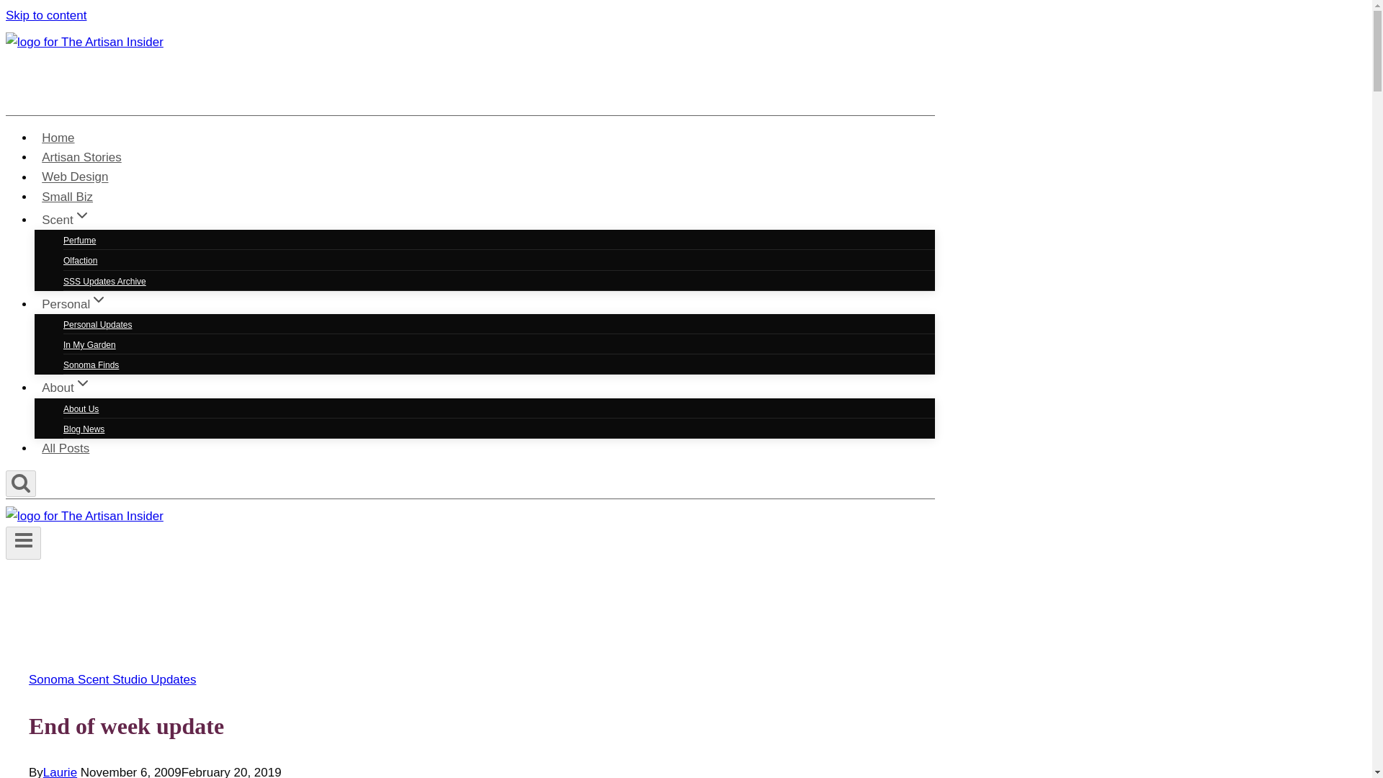 The height and width of the screenshot is (778, 1383). Describe the element at coordinates (80, 261) in the screenshot. I see `Olfaction` at that location.